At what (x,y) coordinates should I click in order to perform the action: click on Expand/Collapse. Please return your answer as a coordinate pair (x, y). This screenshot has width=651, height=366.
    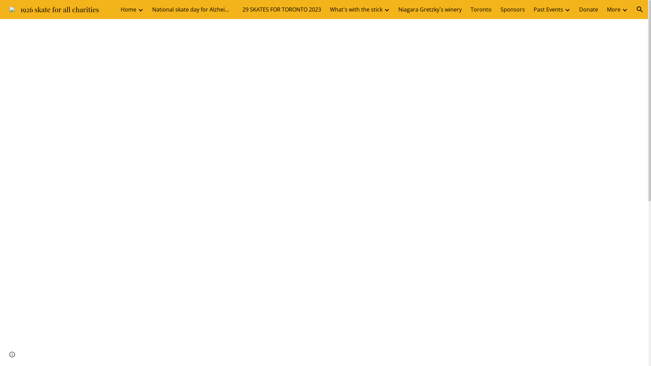
    Looking at the image, I should click on (140, 9).